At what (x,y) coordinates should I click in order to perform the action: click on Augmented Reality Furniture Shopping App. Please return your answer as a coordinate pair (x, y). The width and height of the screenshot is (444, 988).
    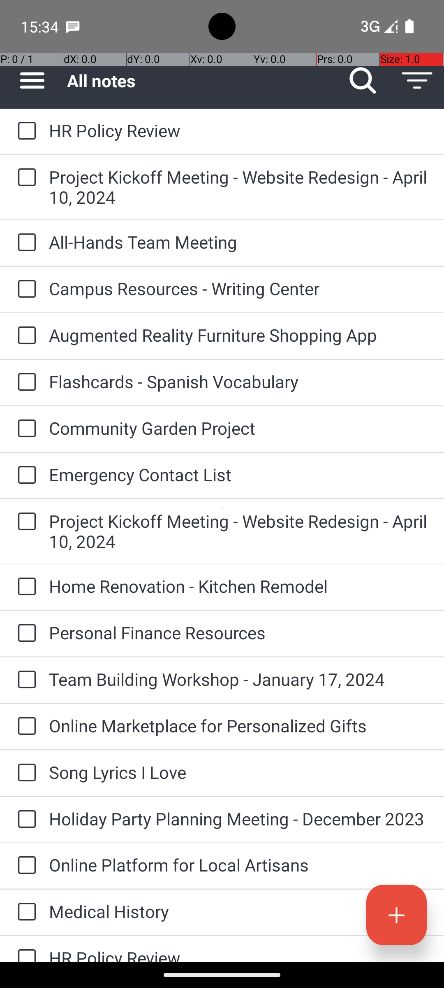
    Looking at the image, I should click on (238, 335).